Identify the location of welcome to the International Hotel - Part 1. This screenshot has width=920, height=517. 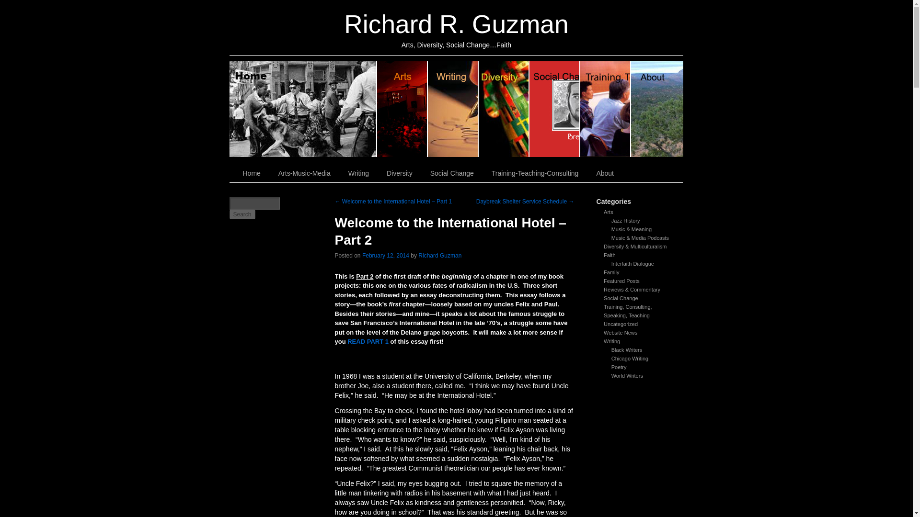
(368, 342).